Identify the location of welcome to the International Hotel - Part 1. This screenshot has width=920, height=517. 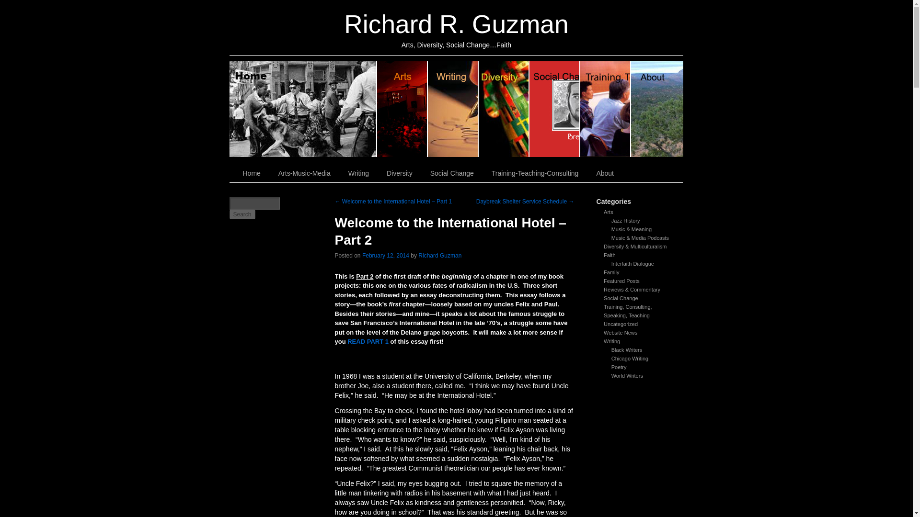
(368, 342).